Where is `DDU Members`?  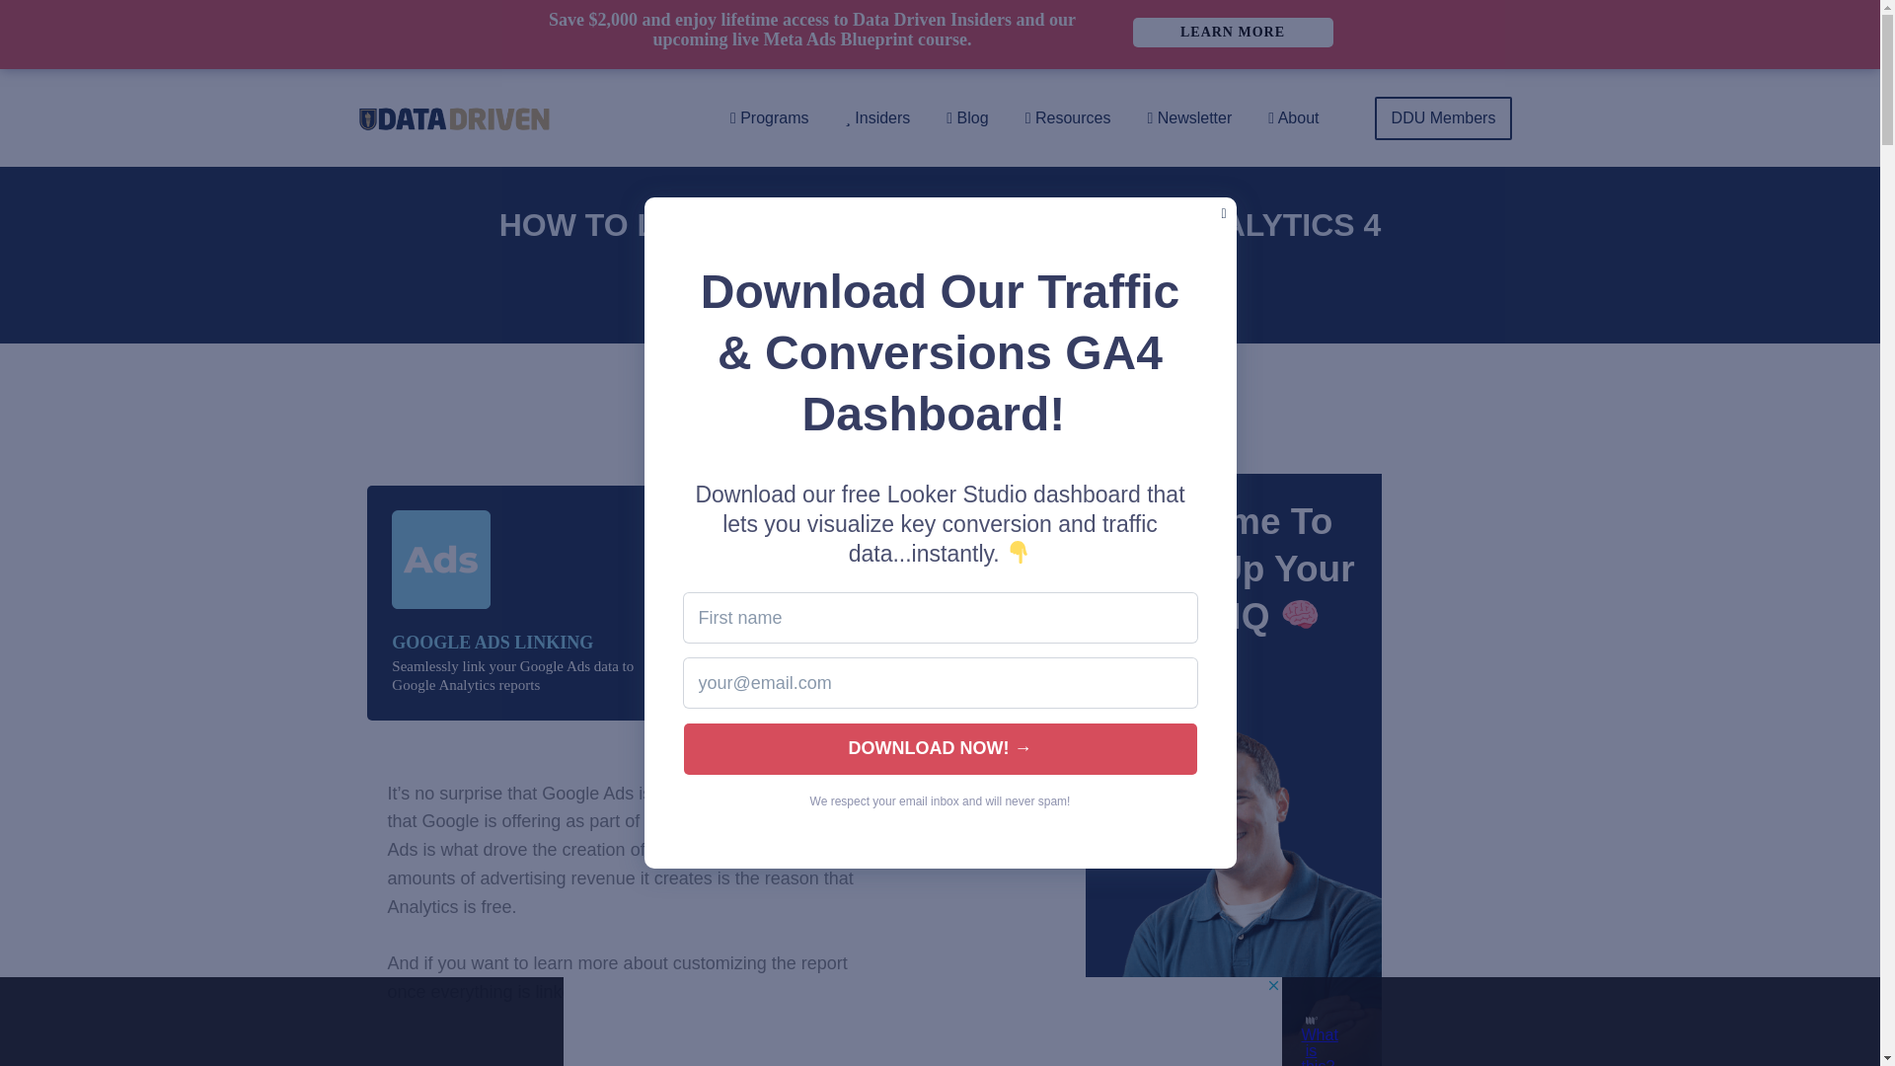 DDU Members is located at coordinates (1443, 118).